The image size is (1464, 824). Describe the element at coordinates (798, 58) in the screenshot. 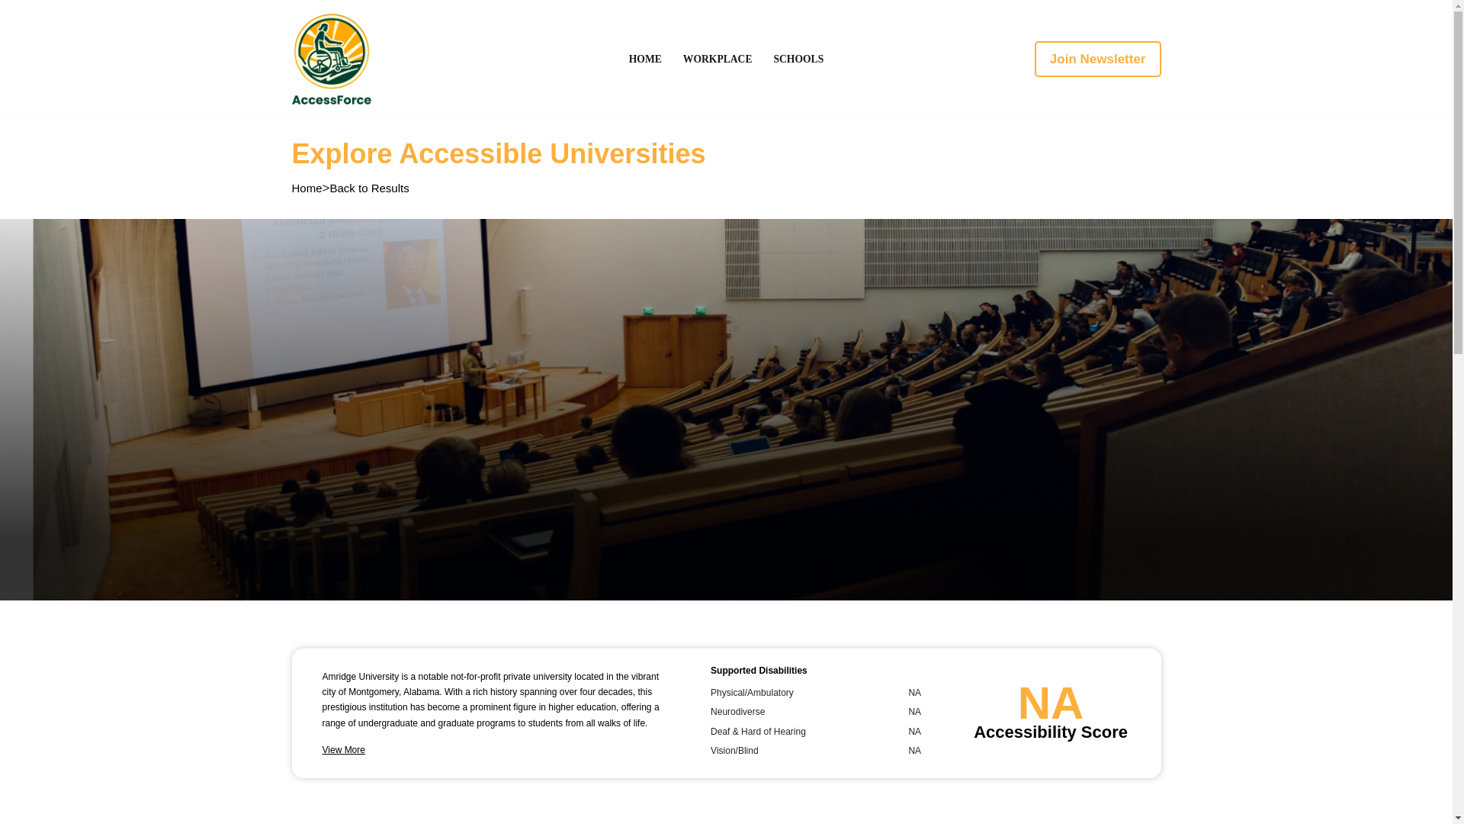

I see `SCHOOLS` at that location.